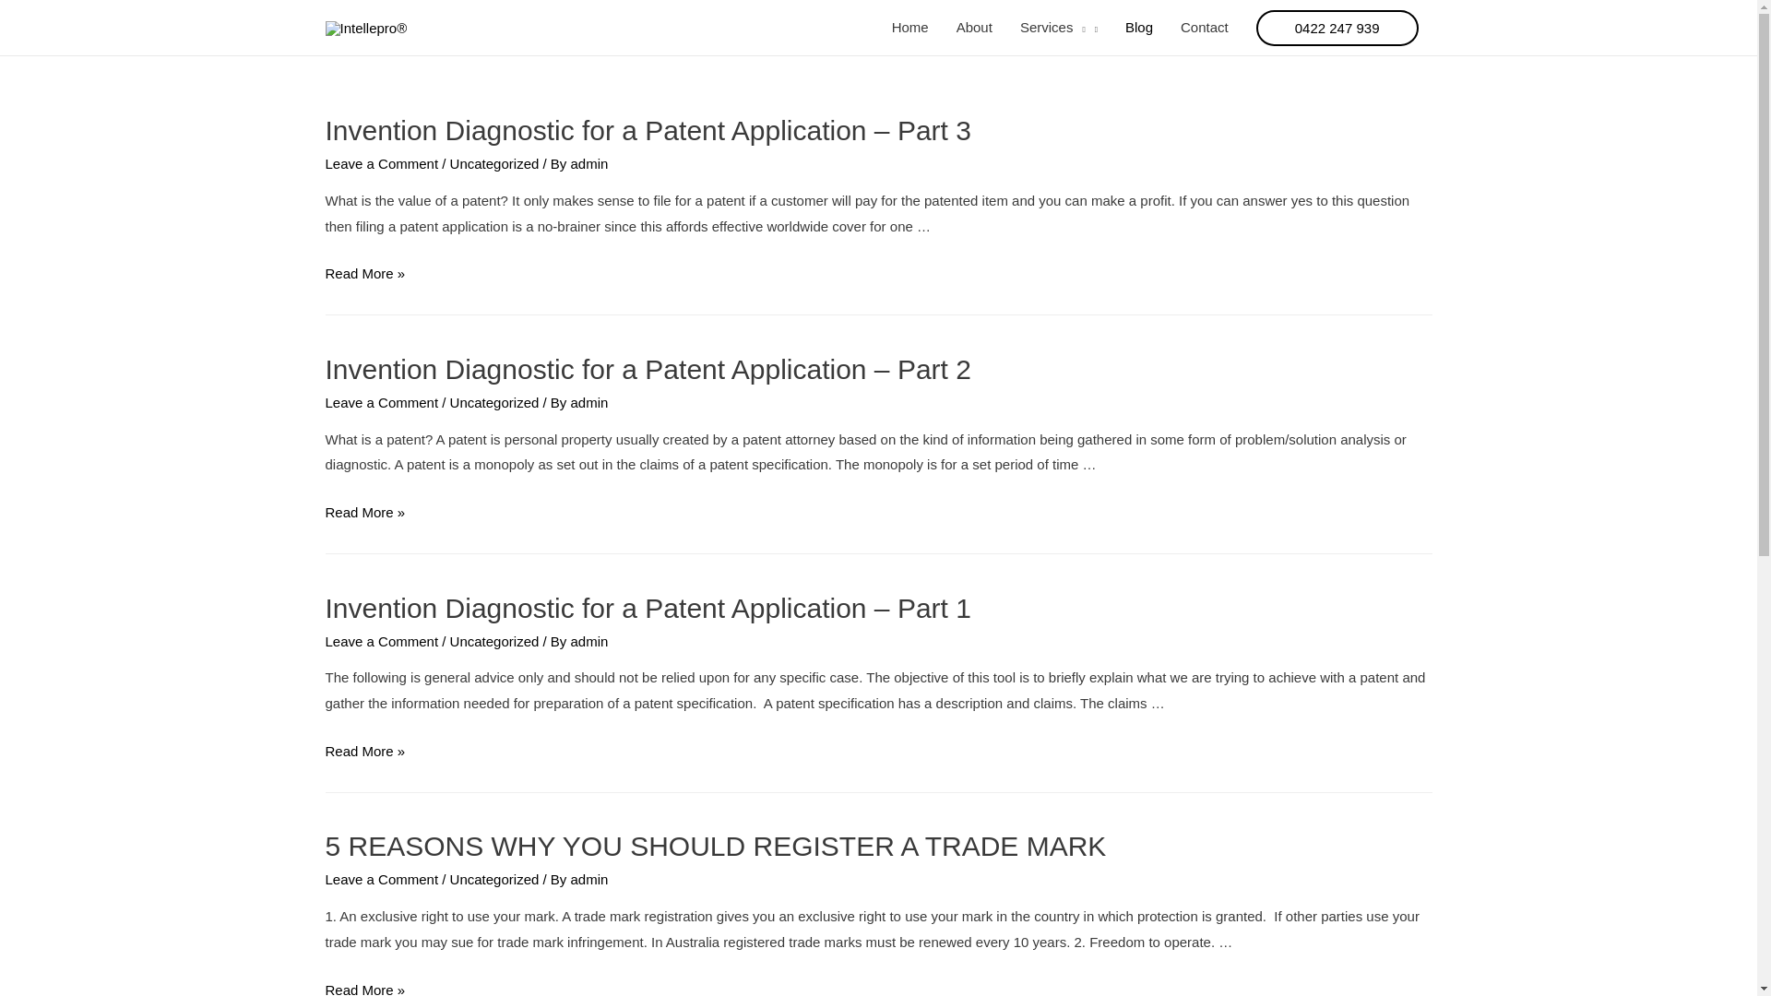 The height and width of the screenshot is (996, 1771). Describe the element at coordinates (910, 28) in the screenshot. I see `Home` at that location.